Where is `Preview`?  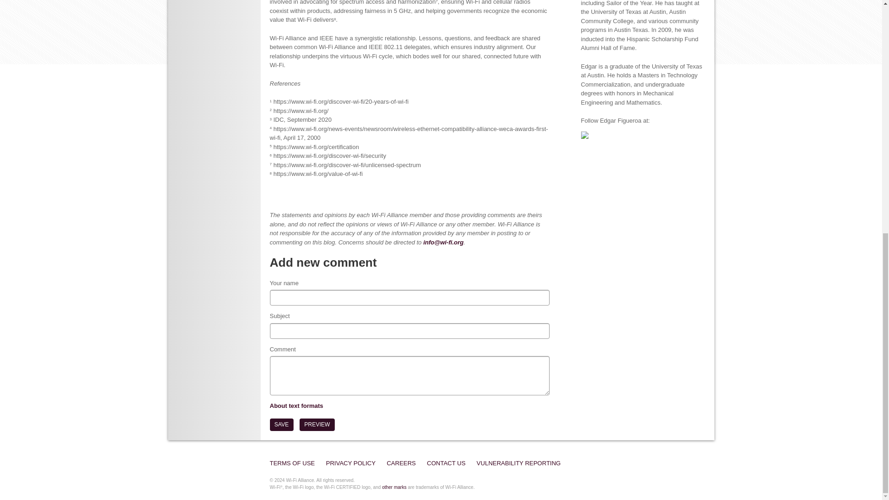
Preview is located at coordinates (317, 424).